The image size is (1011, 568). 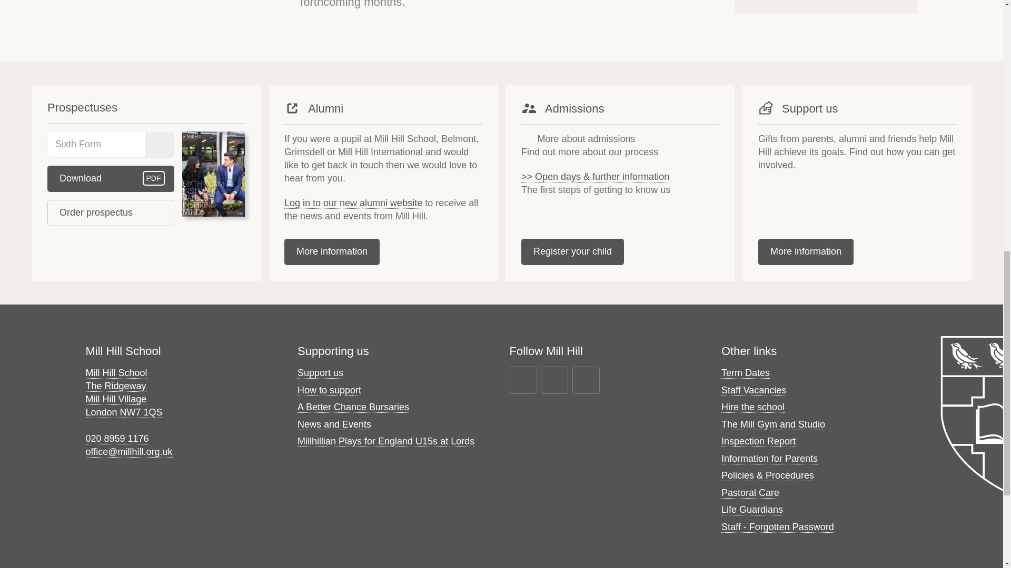 What do you see at coordinates (353, 203) in the screenshot?
I see `More information` at bounding box center [353, 203].